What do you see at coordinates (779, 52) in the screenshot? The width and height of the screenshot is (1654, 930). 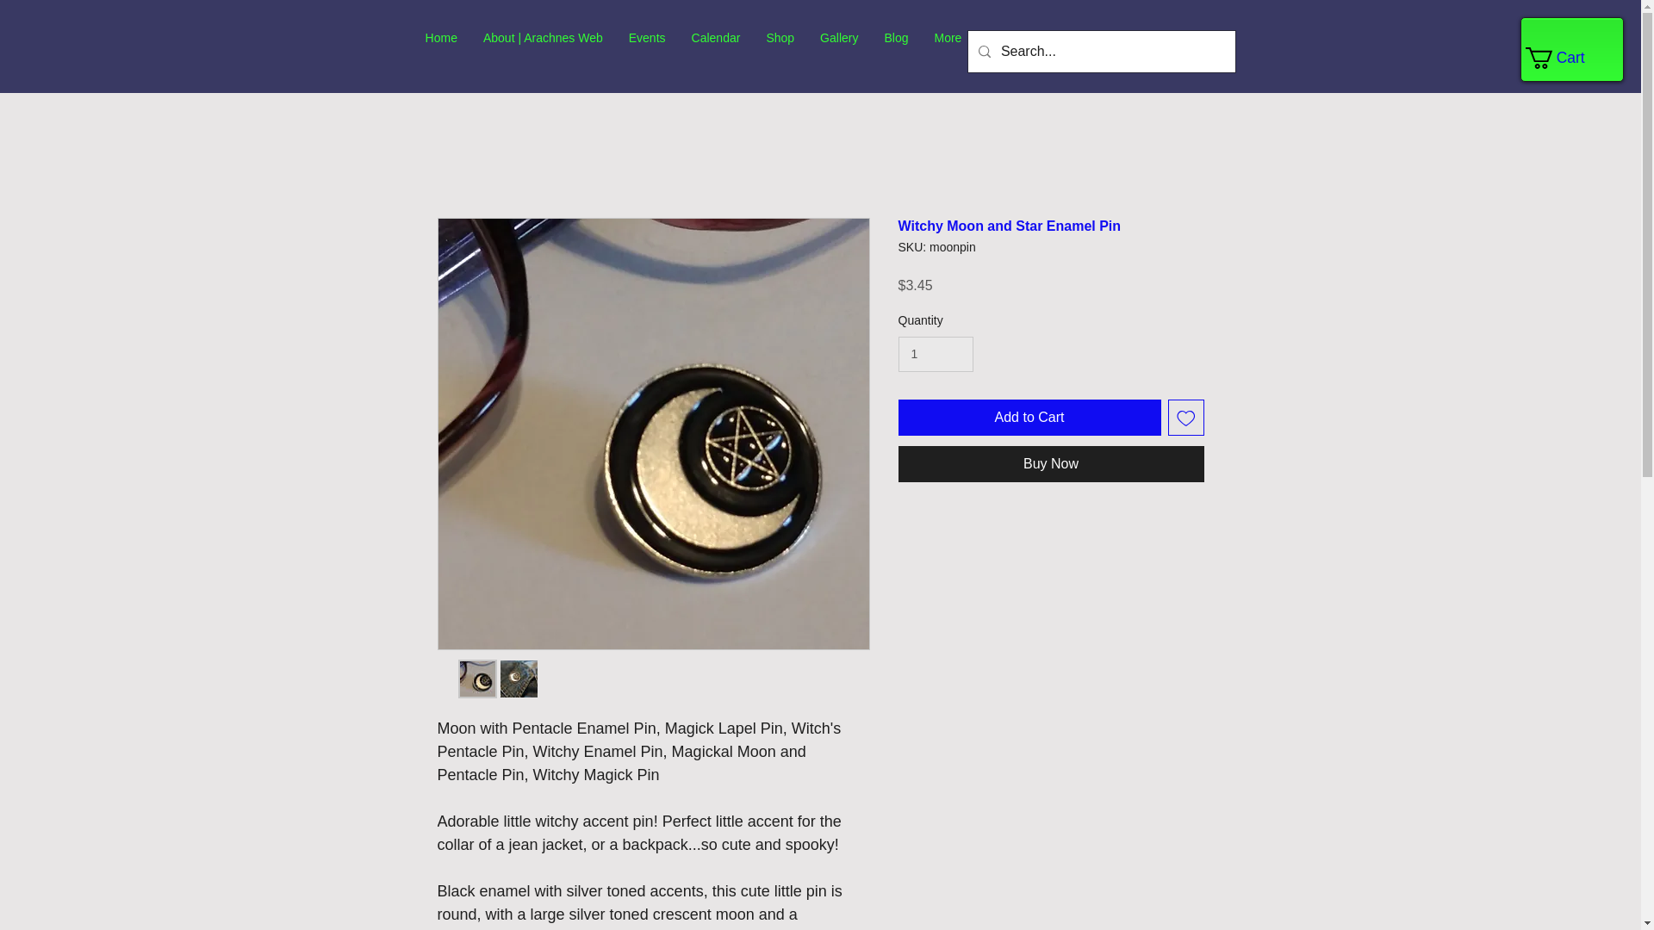 I see `Shop` at bounding box center [779, 52].